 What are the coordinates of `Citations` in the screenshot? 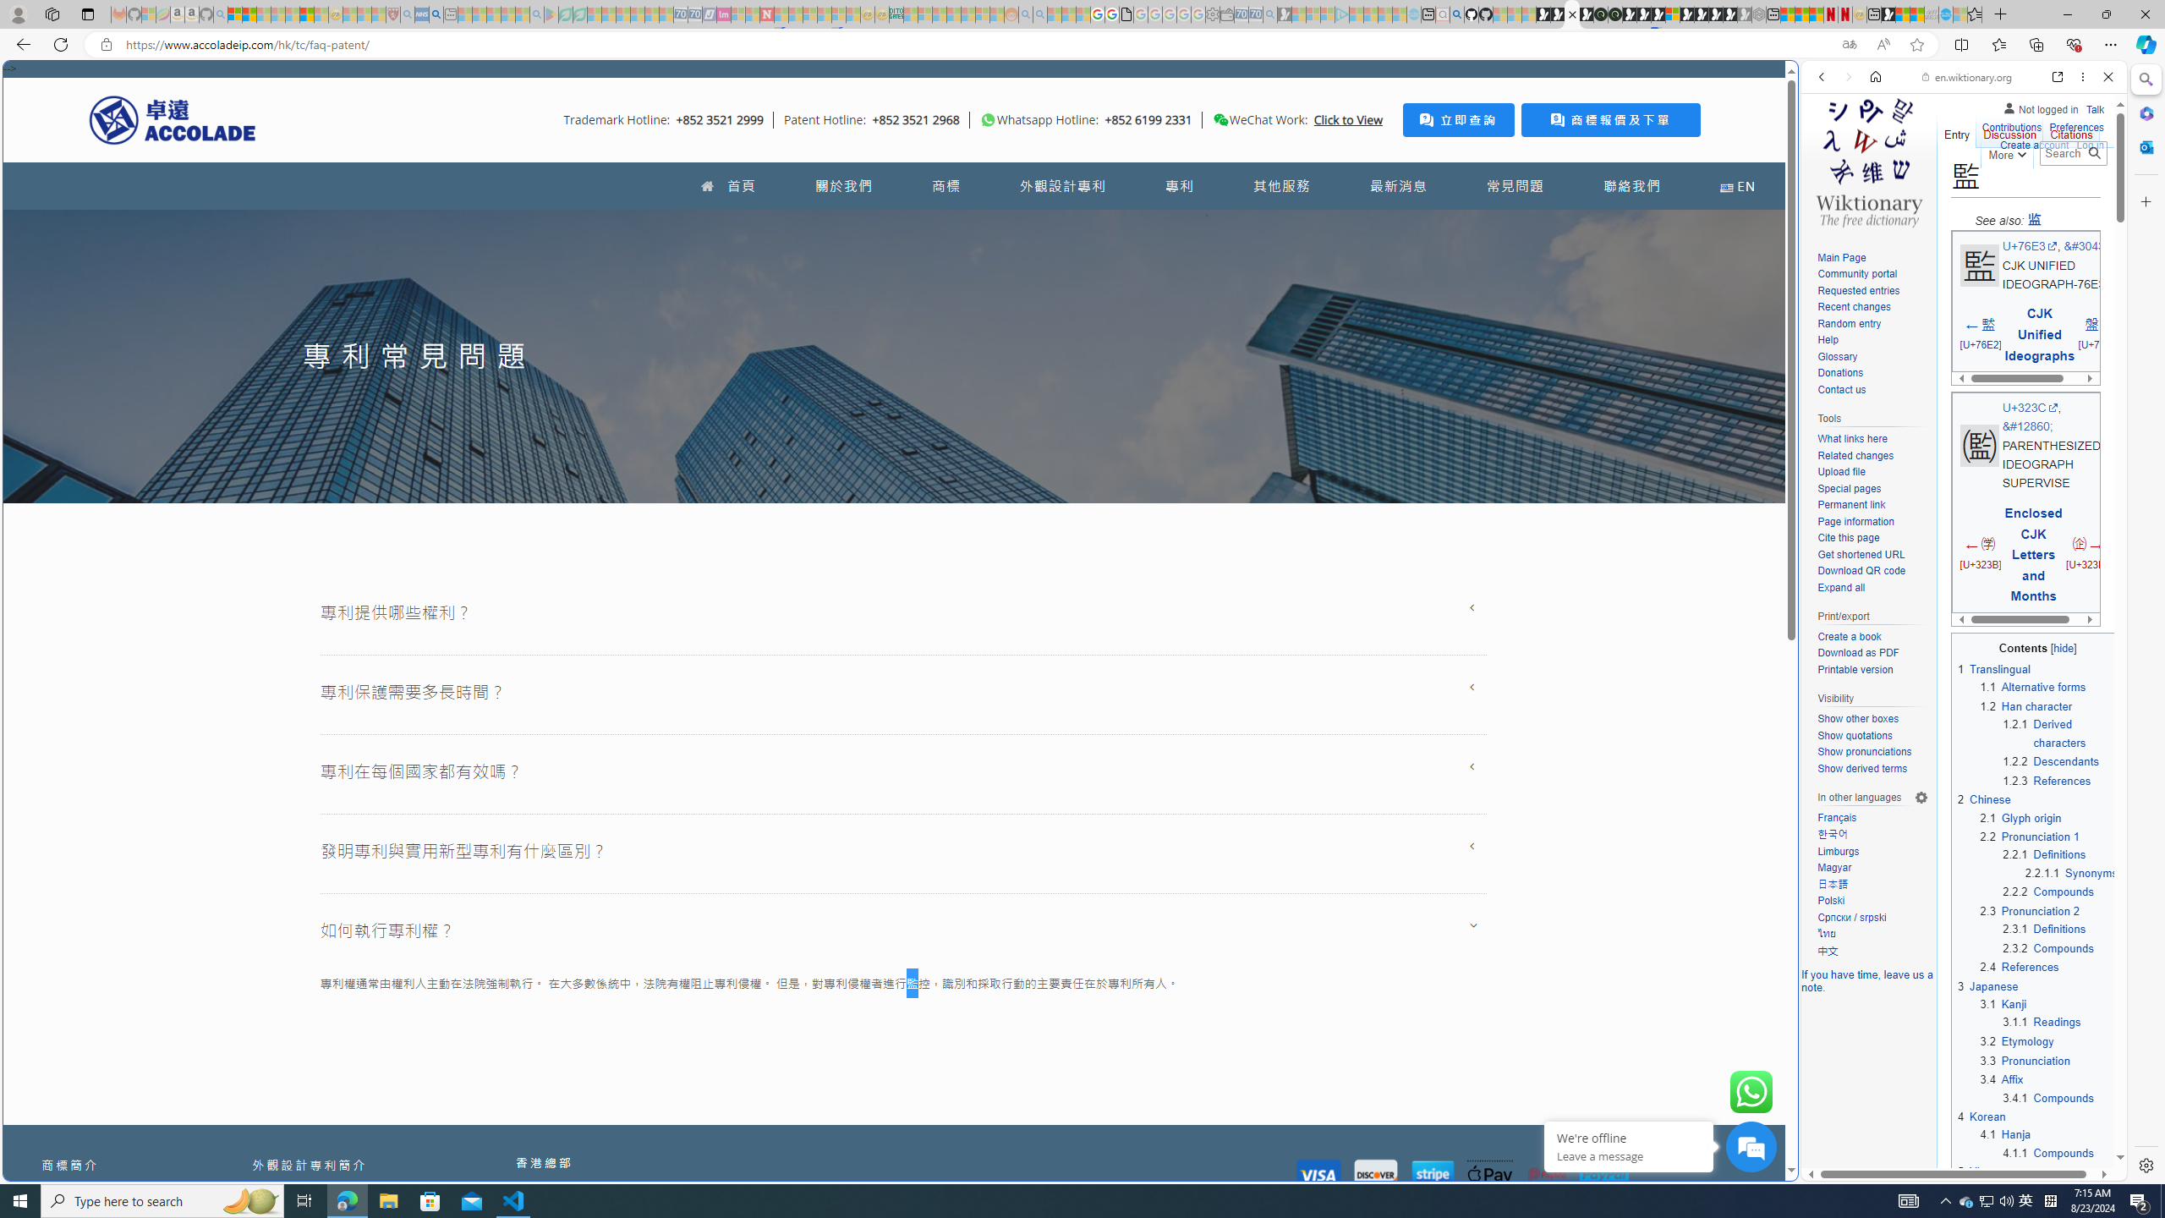 It's located at (2072, 131).